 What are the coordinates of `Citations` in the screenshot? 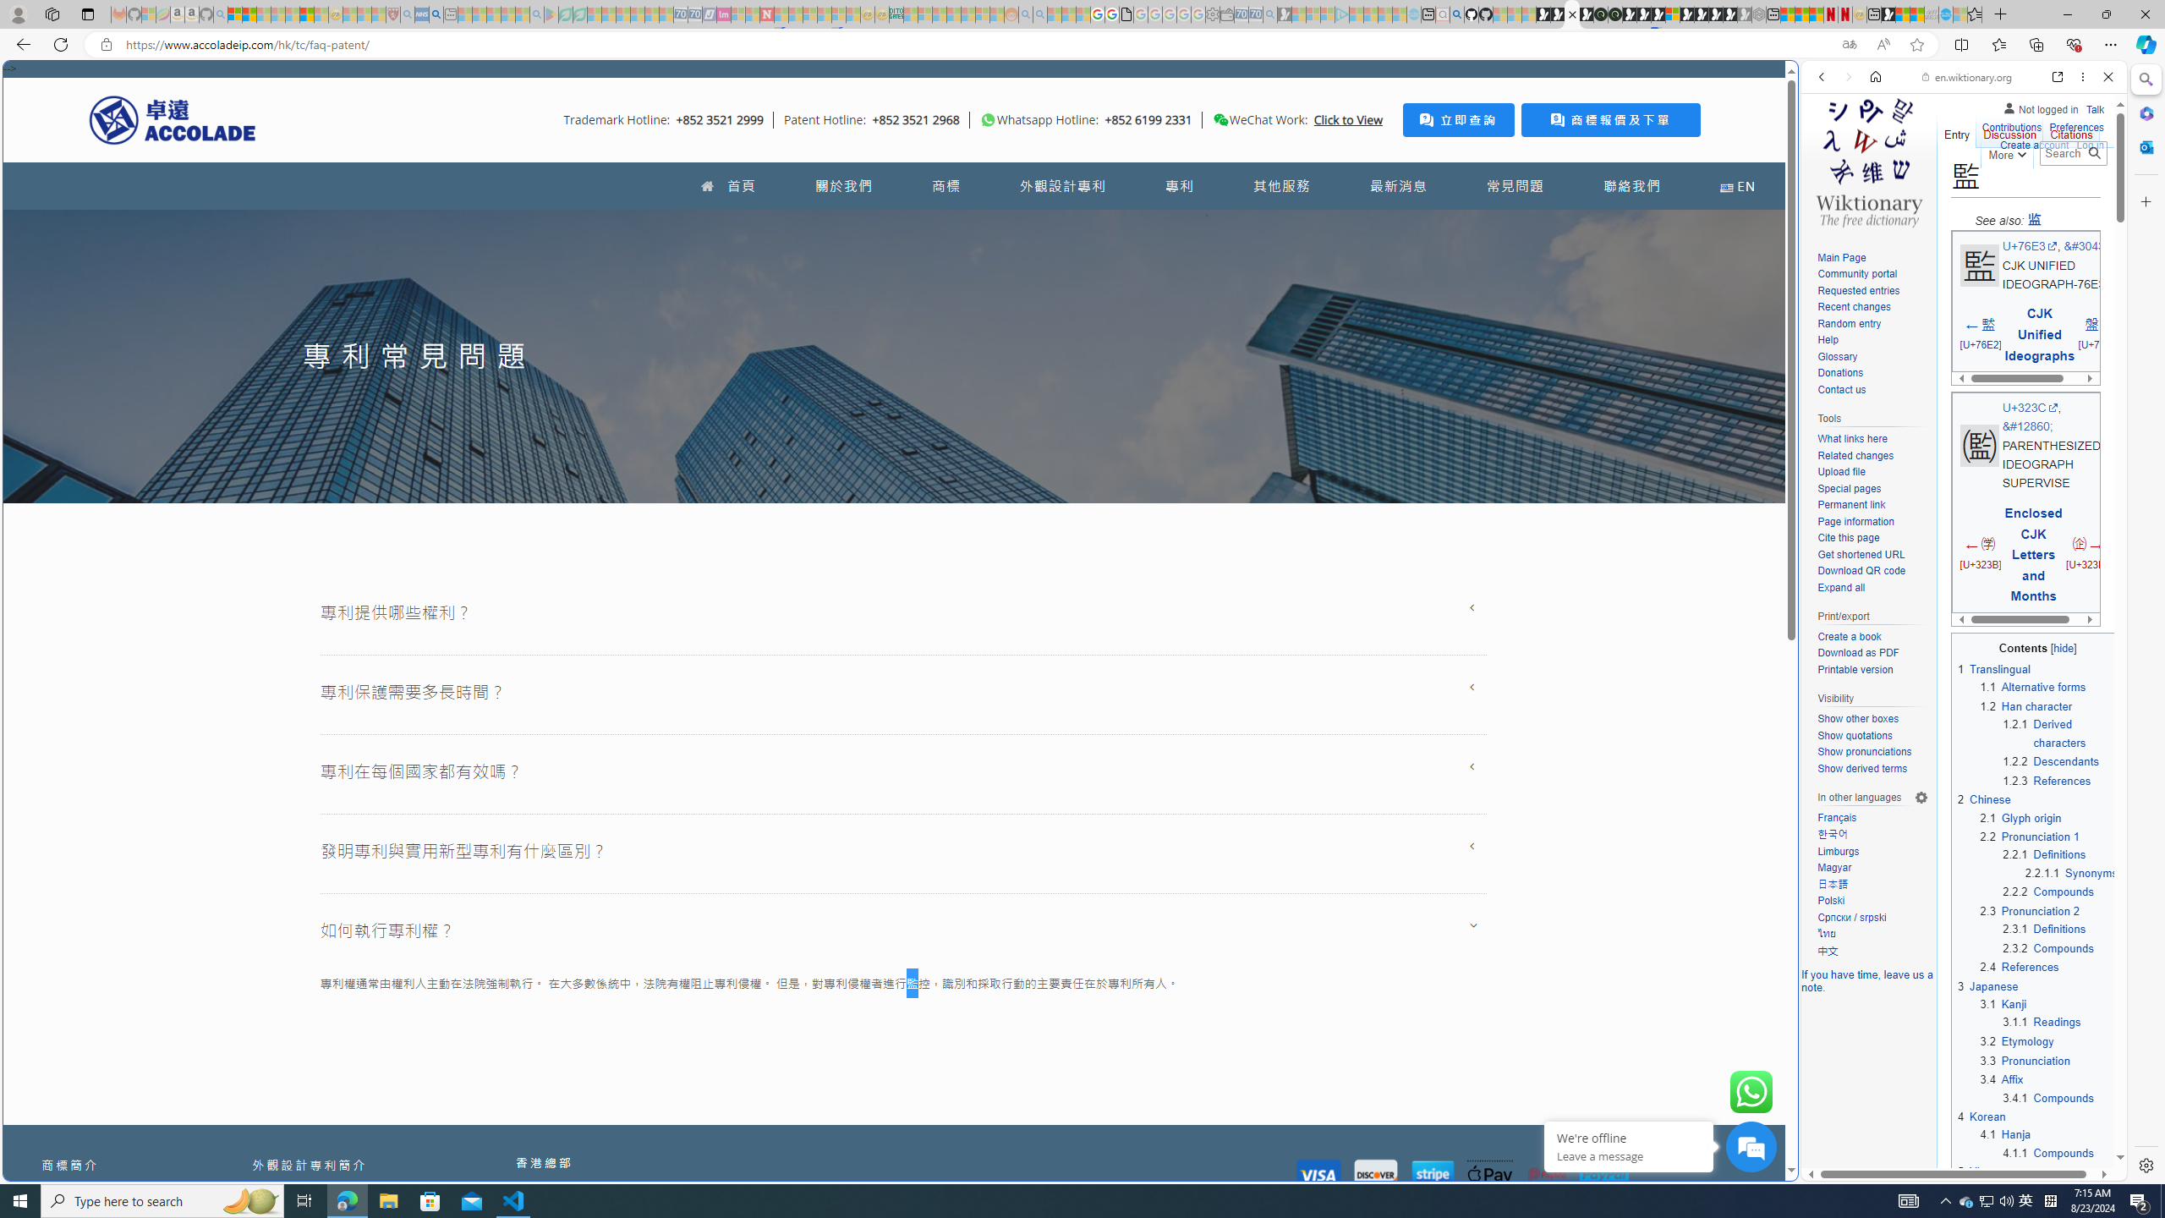 It's located at (2072, 131).